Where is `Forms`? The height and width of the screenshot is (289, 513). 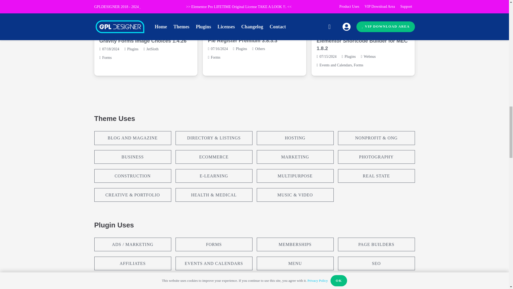 Forms is located at coordinates (107, 58).